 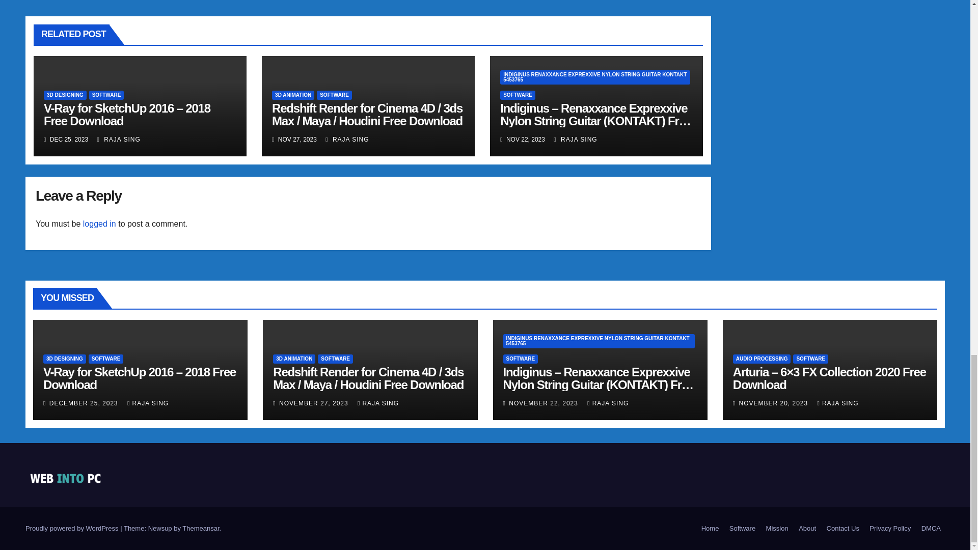 What do you see at coordinates (118, 139) in the screenshot?
I see `RAJA SING` at bounding box center [118, 139].